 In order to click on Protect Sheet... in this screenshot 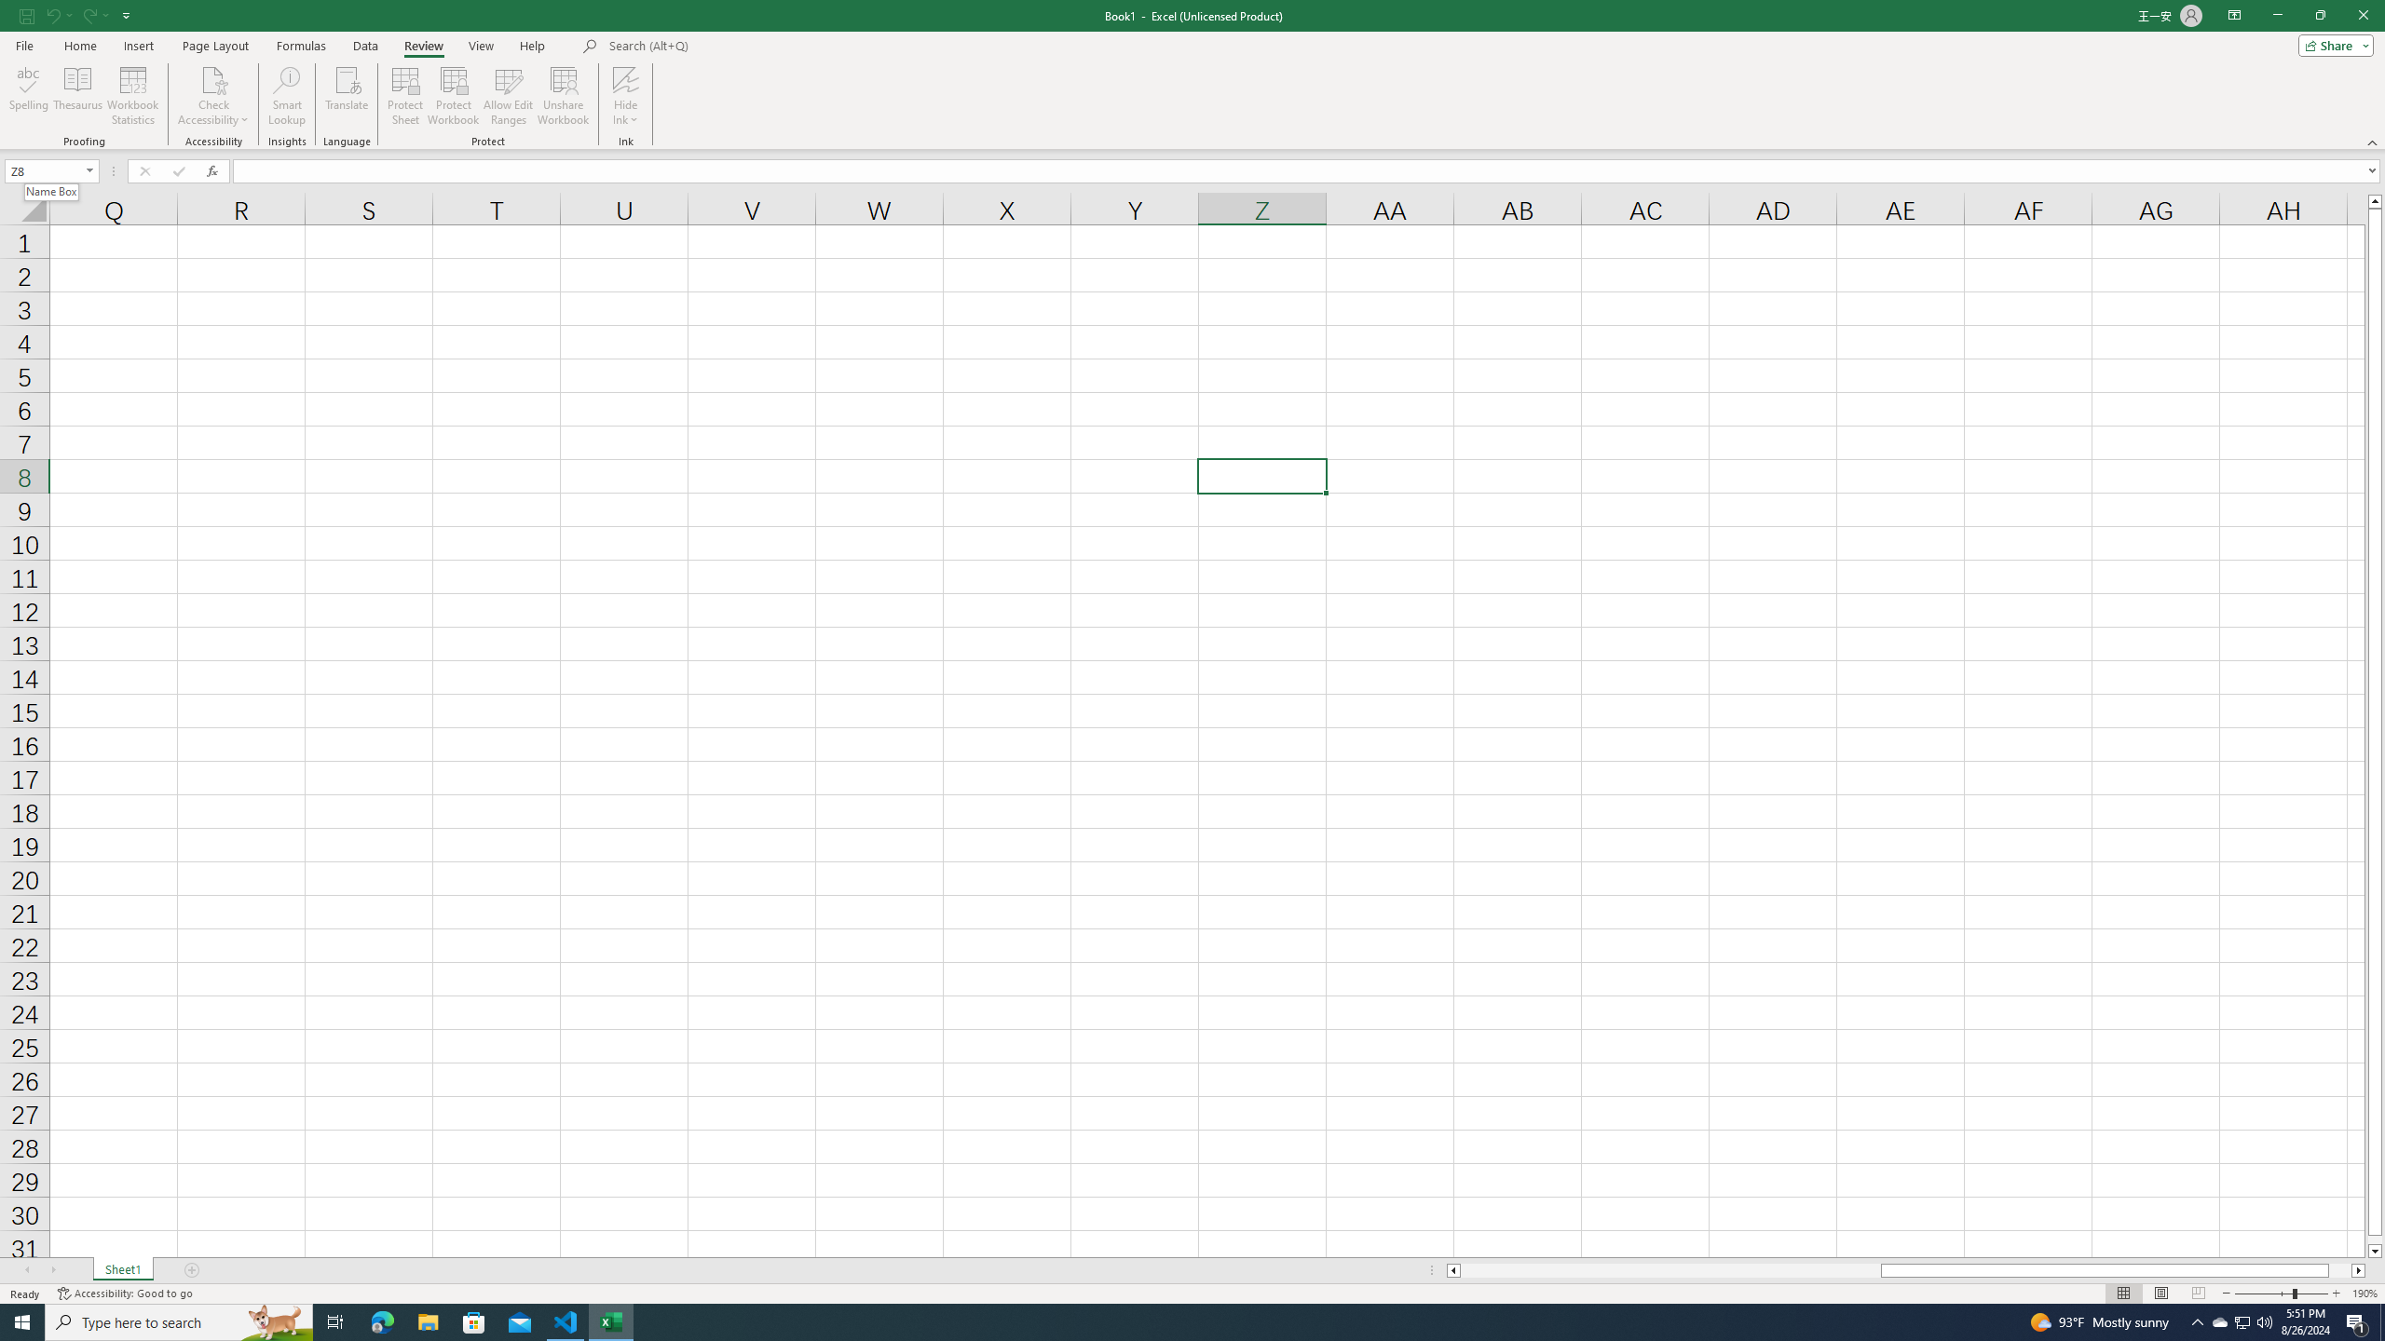, I will do `click(406, 96)`.